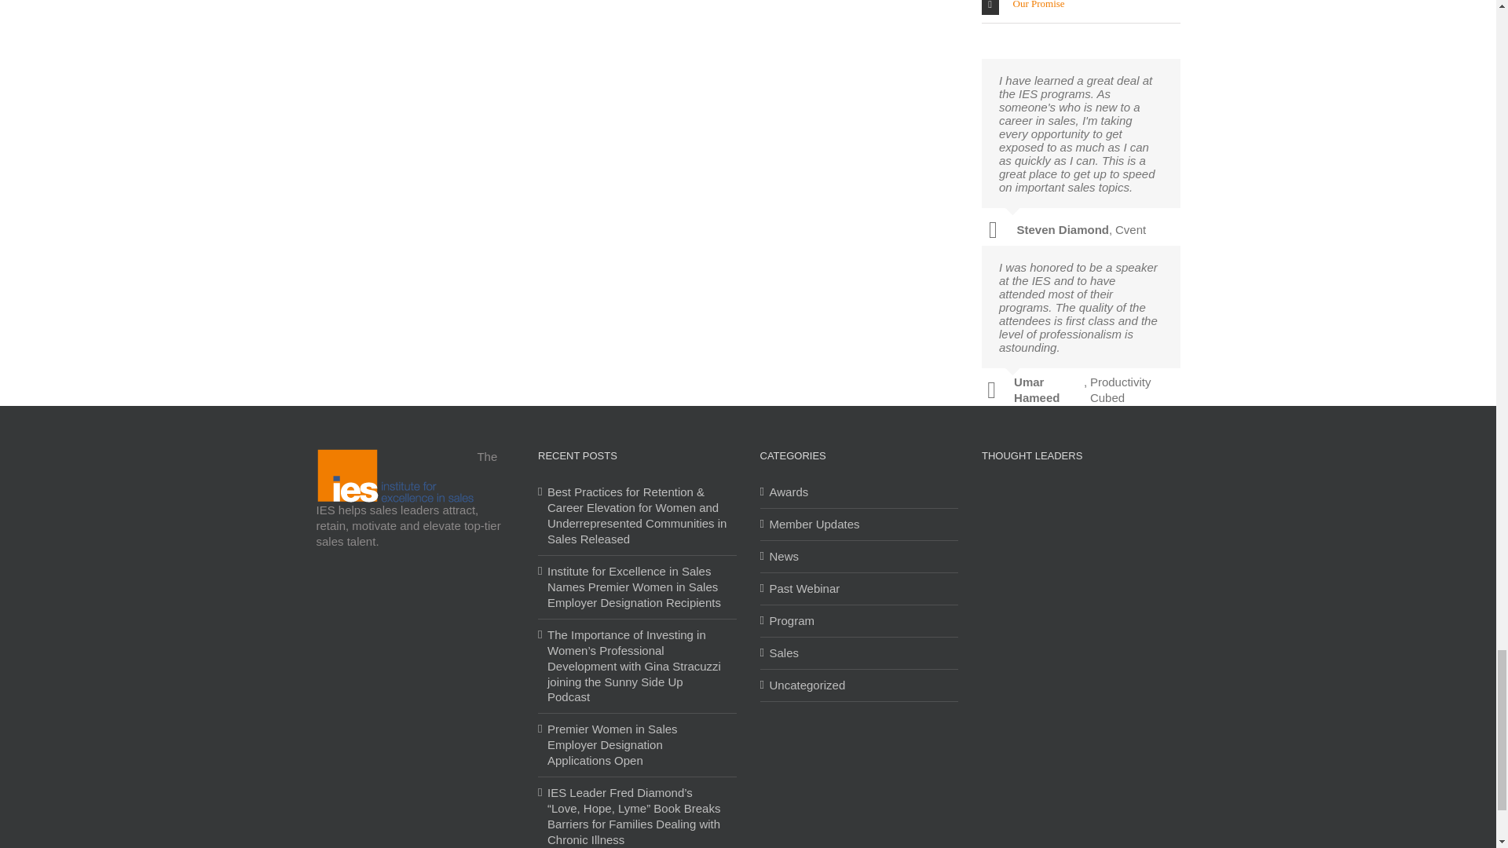 The height and width of the screenshot is (848, 1508). What do you see at coordinates (1157, 559) in the screenshot?
I see `Jennifer Chronis` at bounding box center [1157, 559].